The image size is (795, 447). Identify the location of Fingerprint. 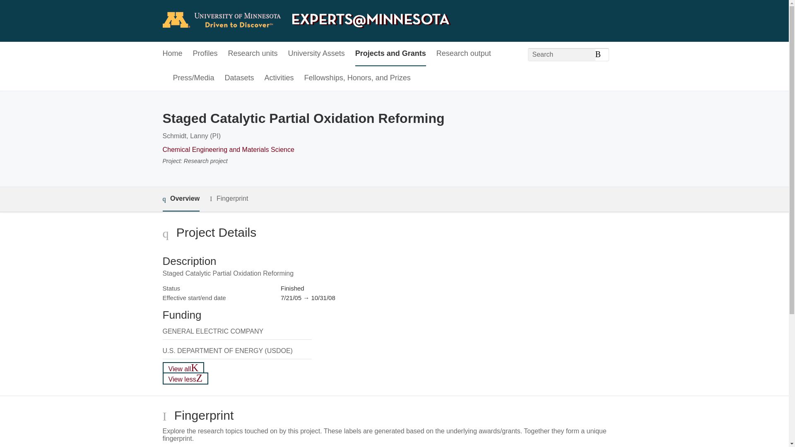
(229, 199).